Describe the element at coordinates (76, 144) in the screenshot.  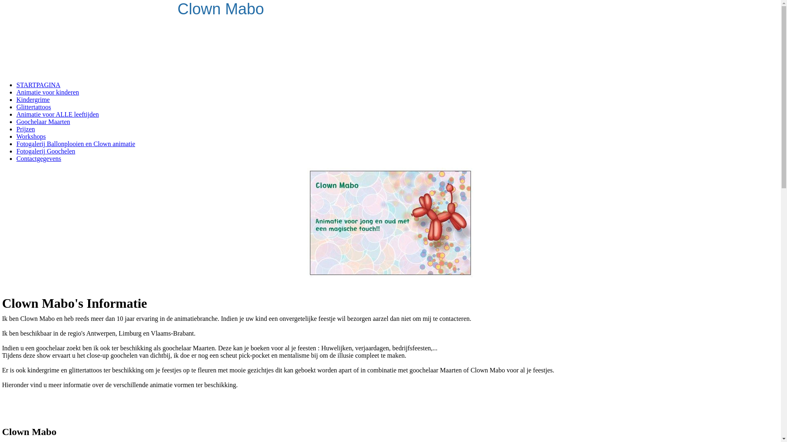
I see `Fotogalerij Ballonplooien en Clown animatie` at that location.